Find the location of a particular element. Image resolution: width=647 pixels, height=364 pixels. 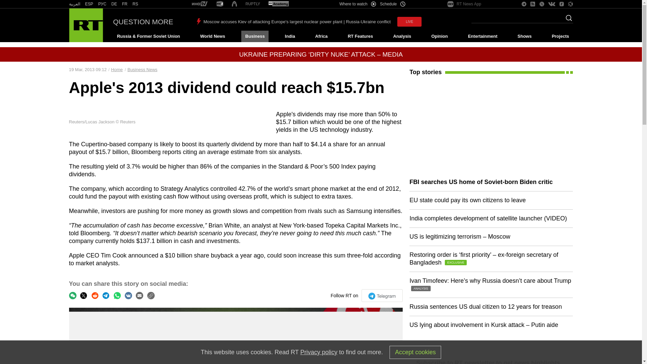

Business is located at coordinates (255, 36).